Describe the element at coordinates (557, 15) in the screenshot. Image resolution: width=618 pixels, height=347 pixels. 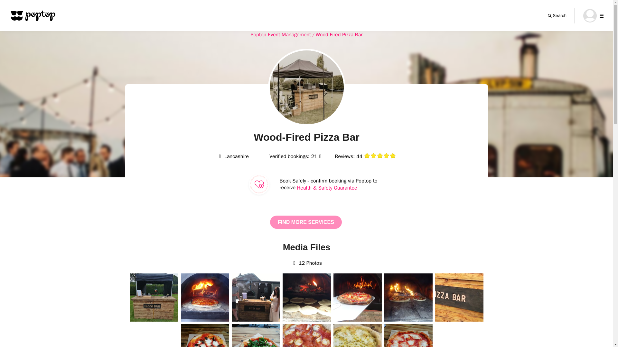
I see `Search` at that location.